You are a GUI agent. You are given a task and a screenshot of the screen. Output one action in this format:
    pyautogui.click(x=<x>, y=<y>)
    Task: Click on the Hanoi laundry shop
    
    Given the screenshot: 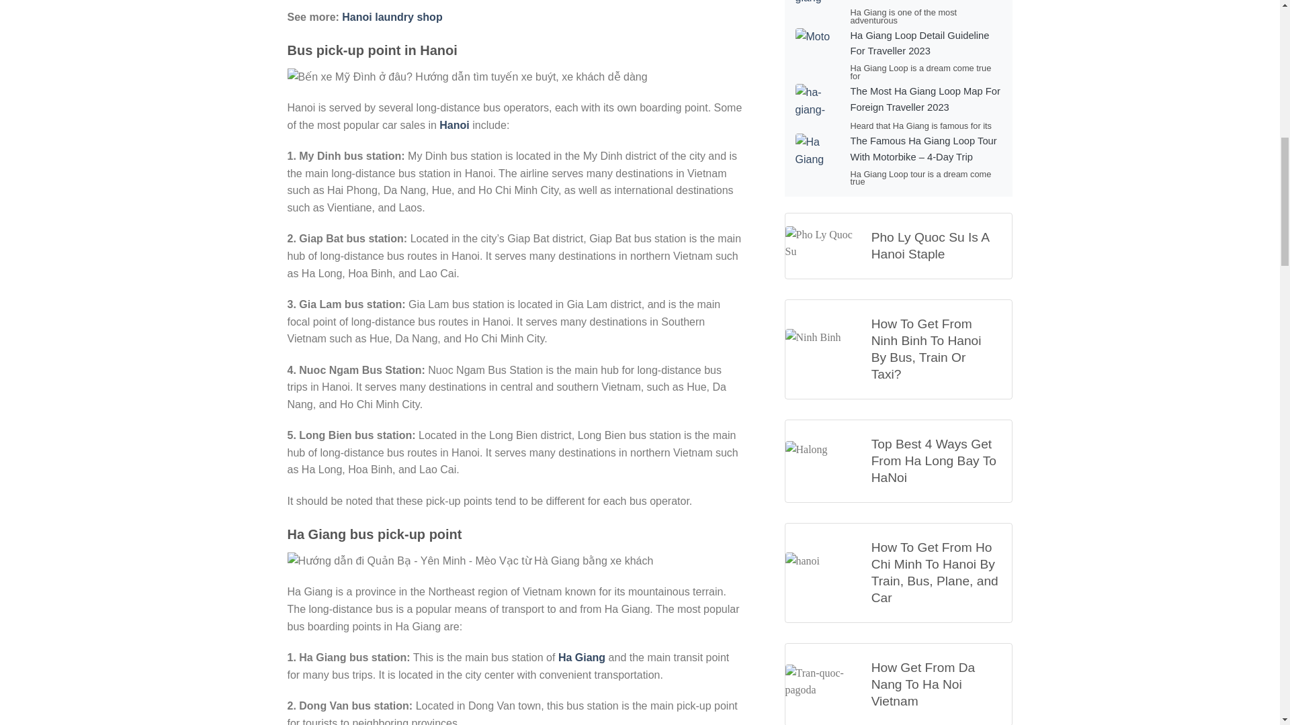 What is the action you would take?
    pyautogui.click(x=392, y=17)
    